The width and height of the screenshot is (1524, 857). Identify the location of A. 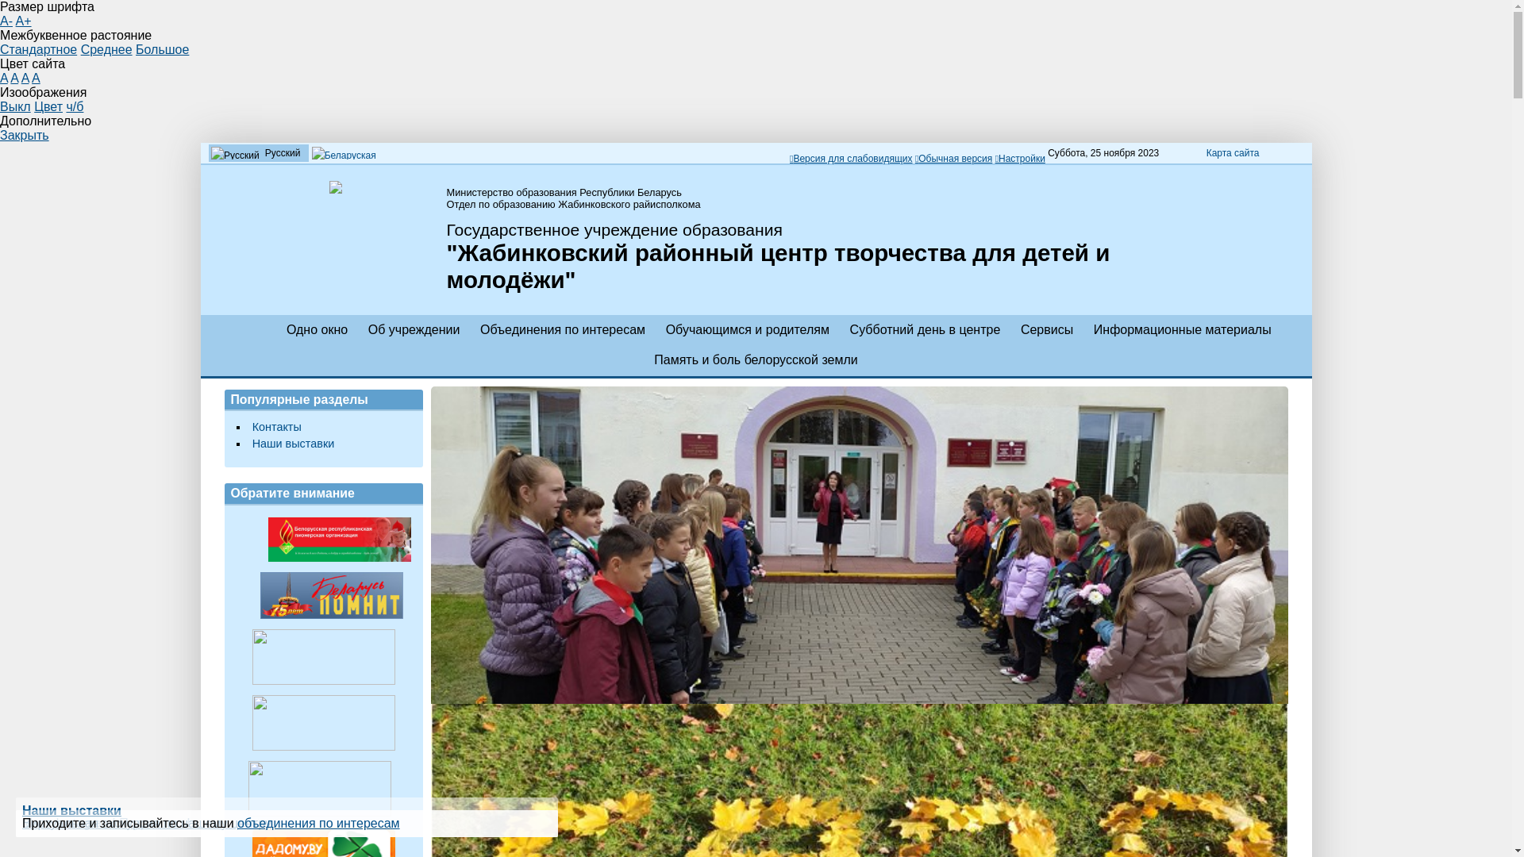
(37, 78).